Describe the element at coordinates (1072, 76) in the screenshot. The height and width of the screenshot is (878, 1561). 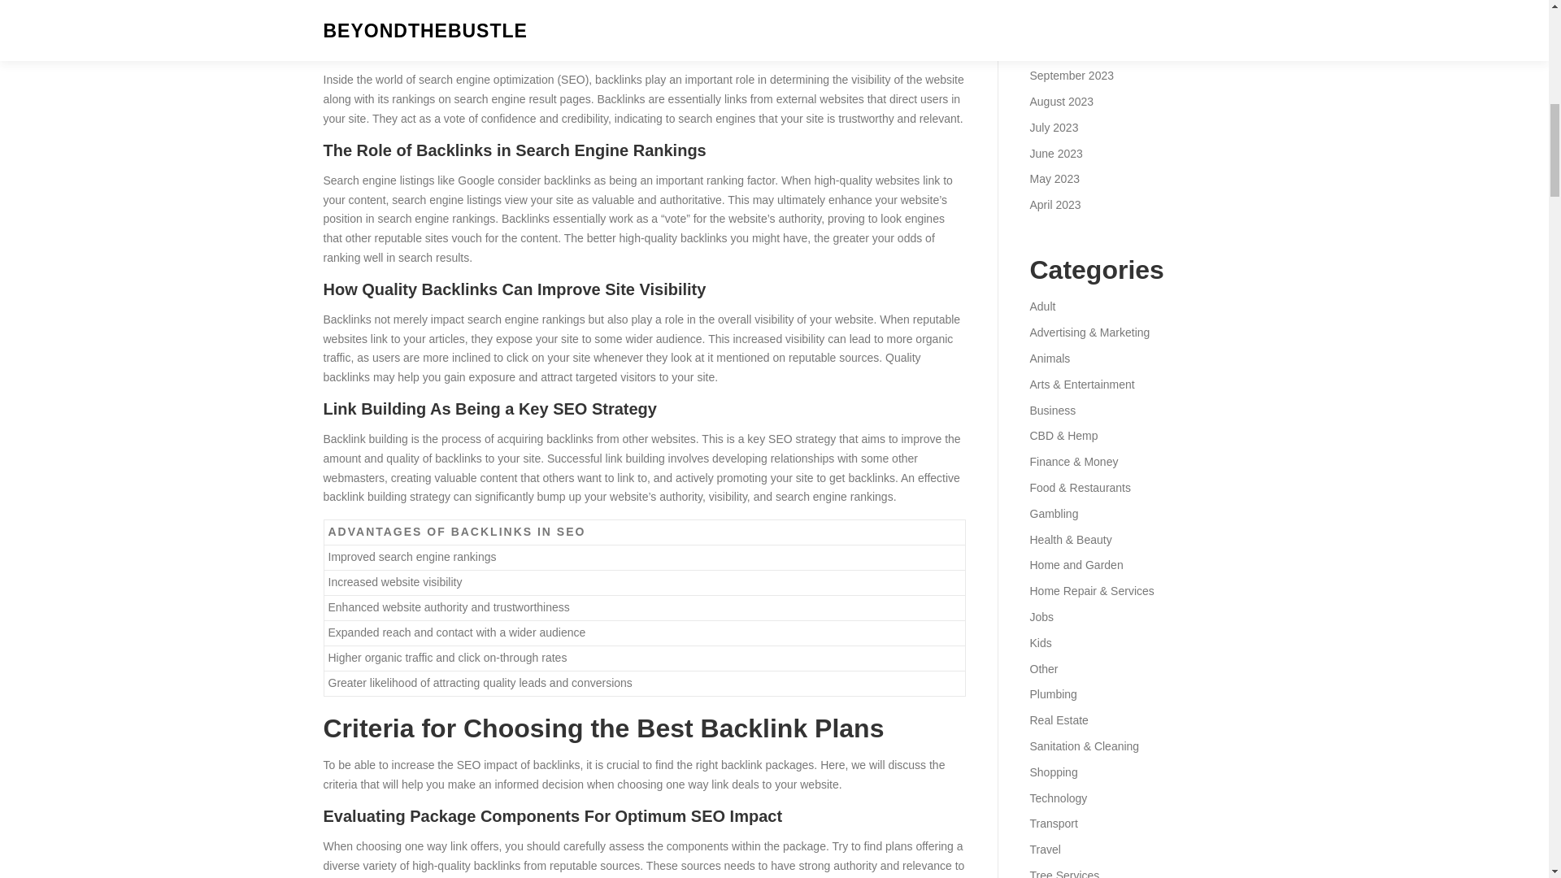
I see `September 2023` at that location.